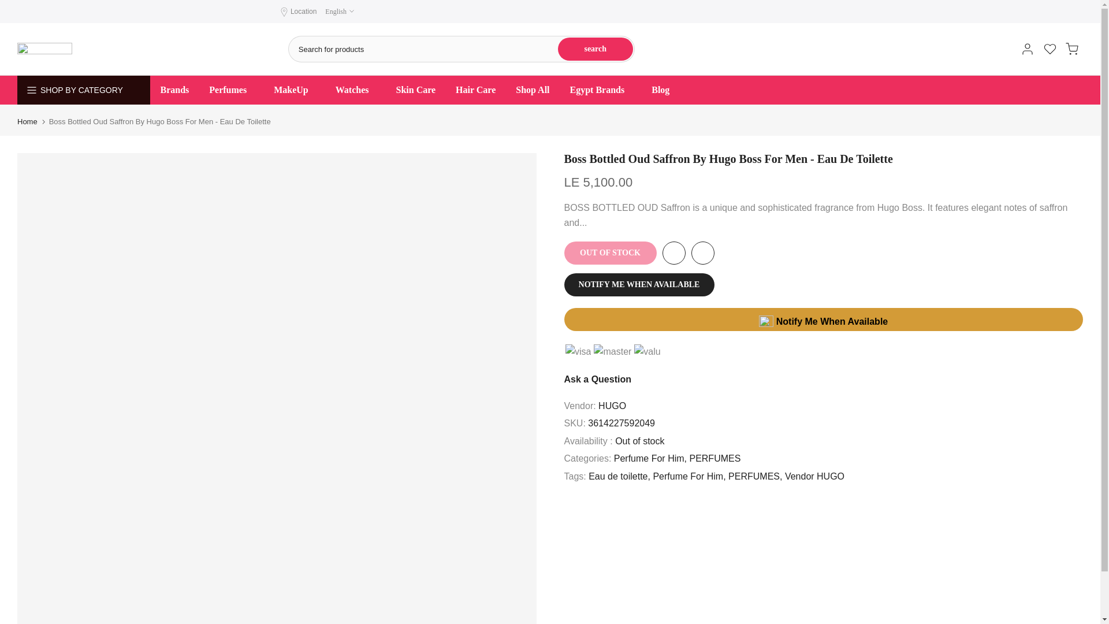  I want to click on Notify Me When Available, so click(823, 320).